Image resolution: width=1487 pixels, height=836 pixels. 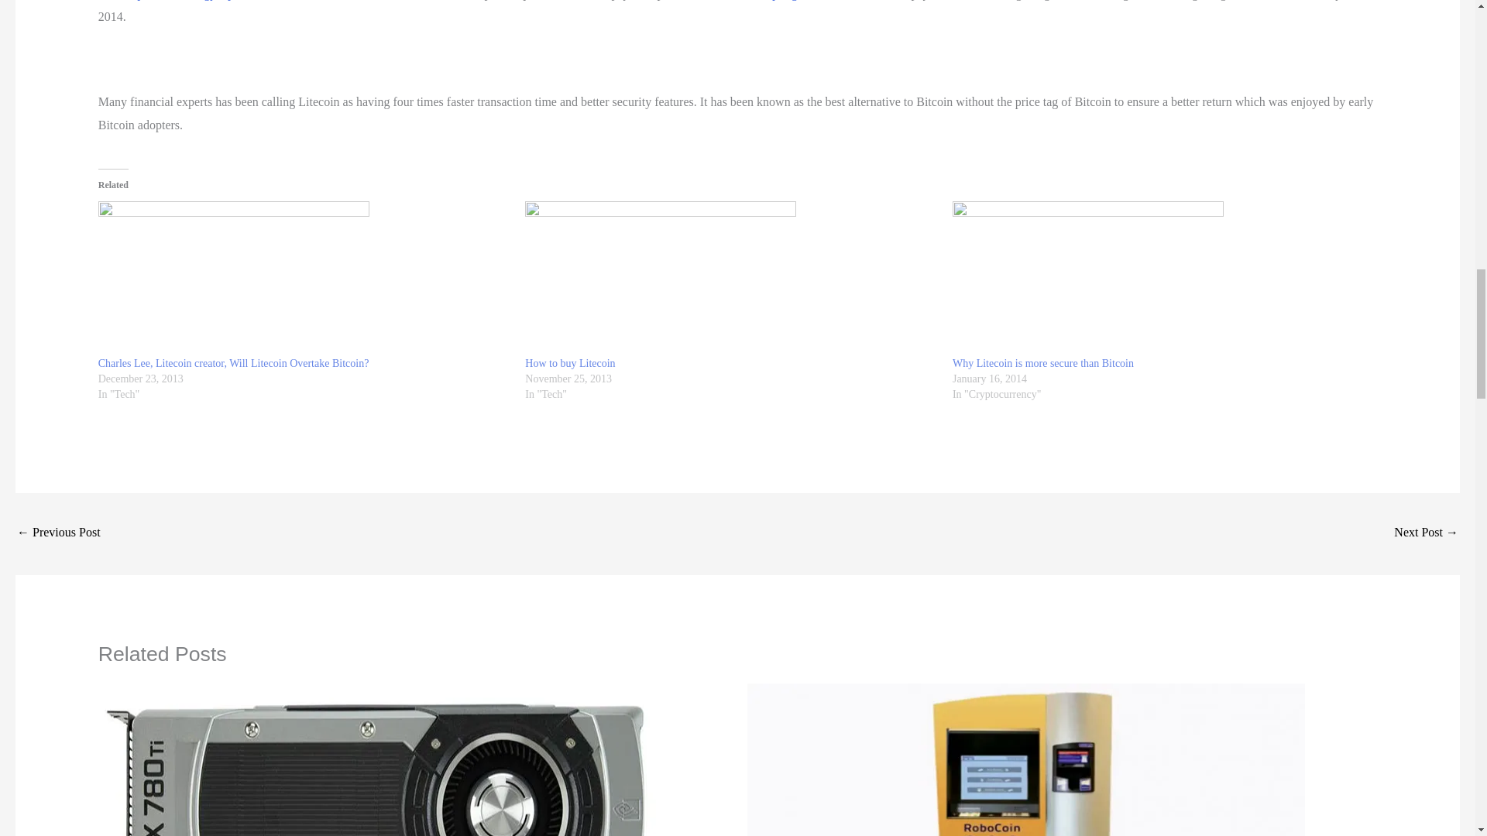 I want to click on Why Litecoin is more secure than Bitcoin, so click(x=1042, y=364).